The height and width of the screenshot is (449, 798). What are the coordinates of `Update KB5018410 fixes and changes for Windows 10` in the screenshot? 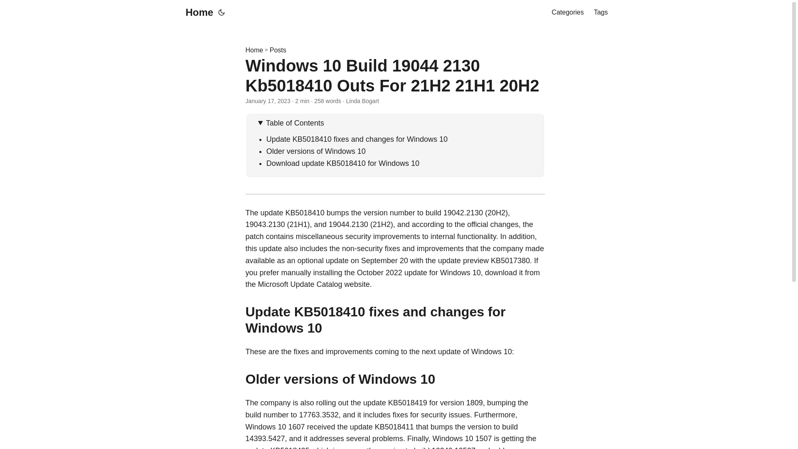 It's located at (357, 139).